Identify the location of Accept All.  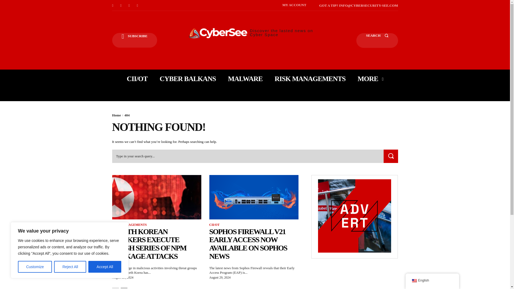
(105, 267).